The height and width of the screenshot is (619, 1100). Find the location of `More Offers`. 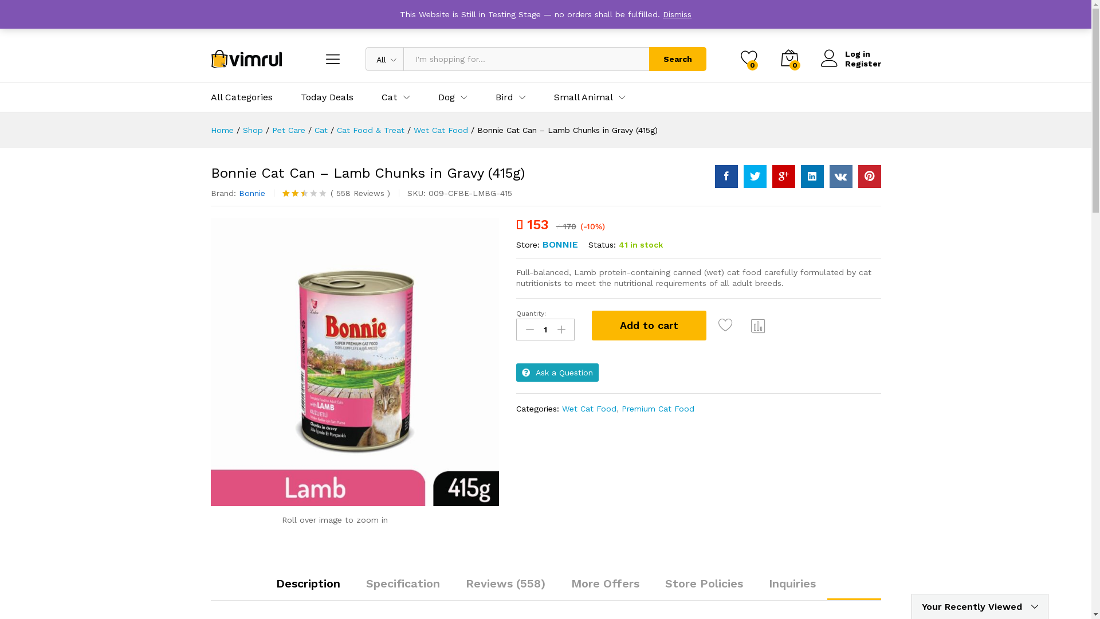

More Offers is located at coordinates (605, 583).